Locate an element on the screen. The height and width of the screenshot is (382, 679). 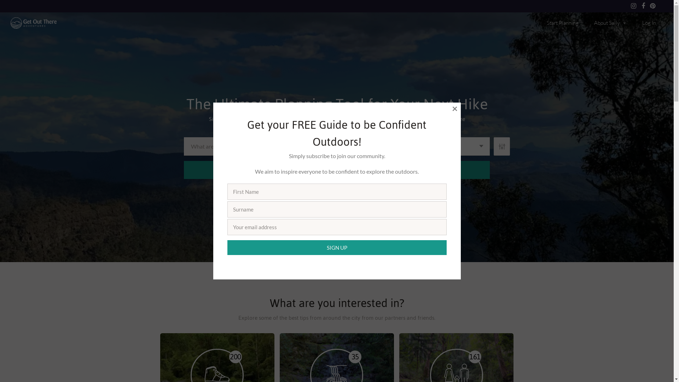
Start Planning is located at coordinates (562, 23).